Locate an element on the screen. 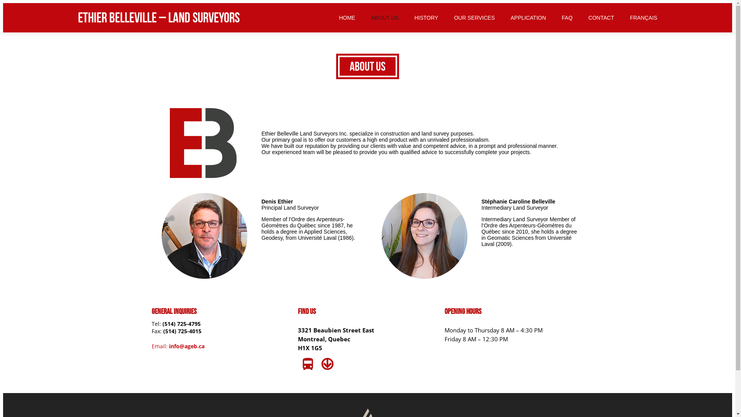 This screenshot has width=741, height=417. FAQ is located at coordinates (567, 18).